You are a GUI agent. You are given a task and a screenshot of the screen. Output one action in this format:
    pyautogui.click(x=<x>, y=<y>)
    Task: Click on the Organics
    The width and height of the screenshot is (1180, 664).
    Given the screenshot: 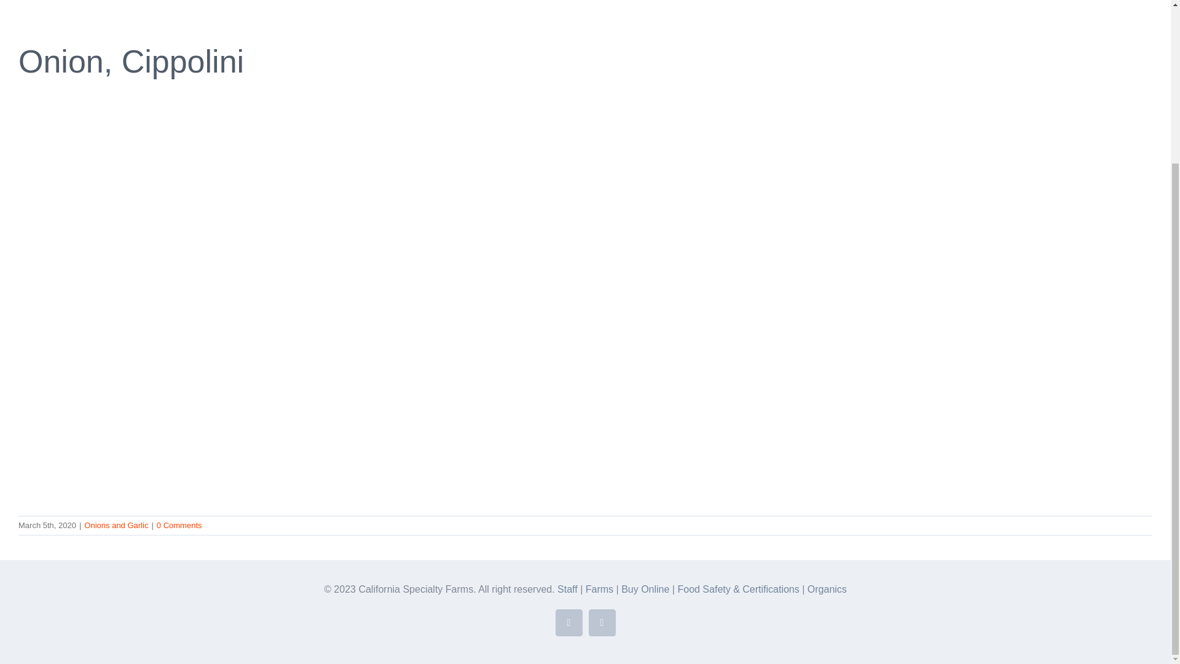 What is the action you would take?
    pyautogui.click(x=827, y=589)
    